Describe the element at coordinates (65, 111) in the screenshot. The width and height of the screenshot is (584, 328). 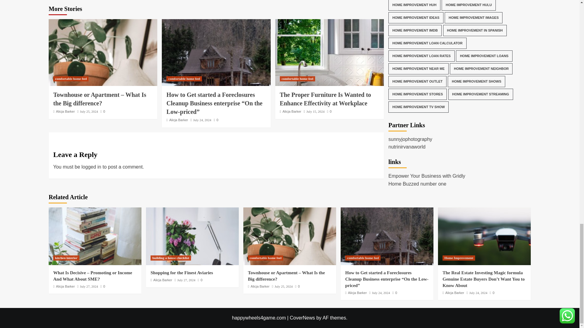
I see `Alicja Barker` at that location.